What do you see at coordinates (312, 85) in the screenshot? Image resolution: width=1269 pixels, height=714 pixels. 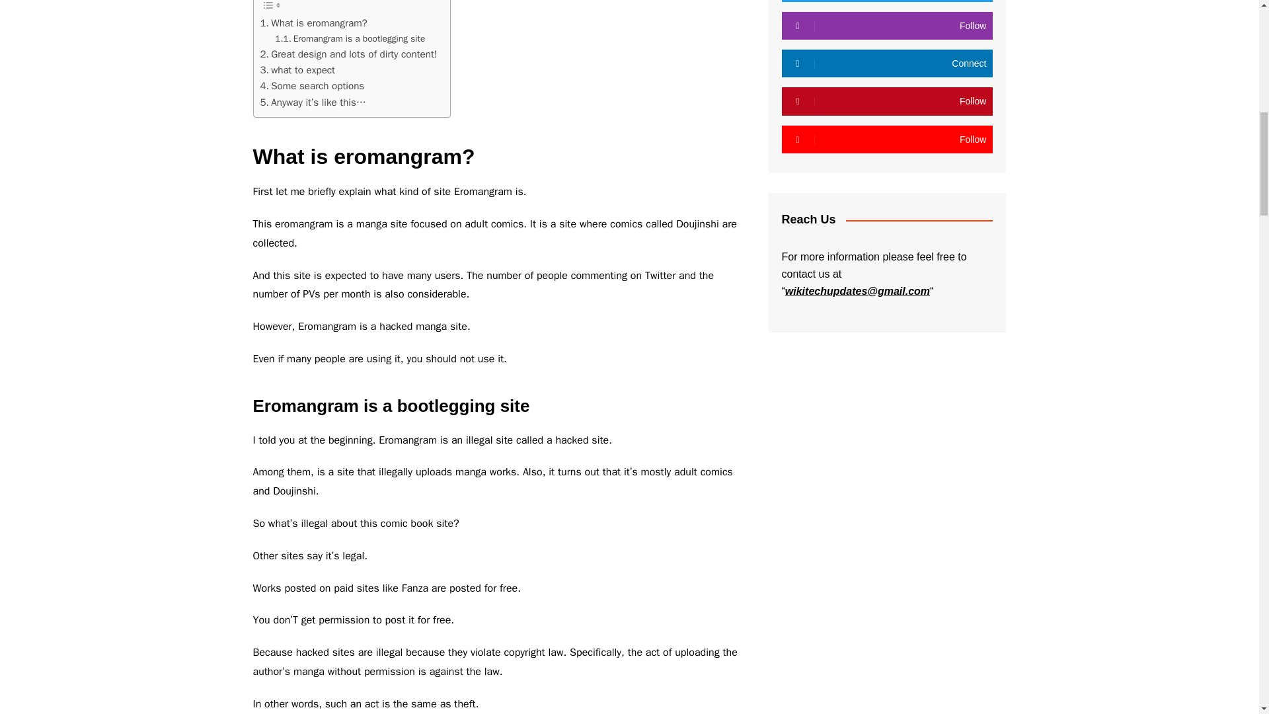 I see `Some search options` at bounding box center [312, 85].